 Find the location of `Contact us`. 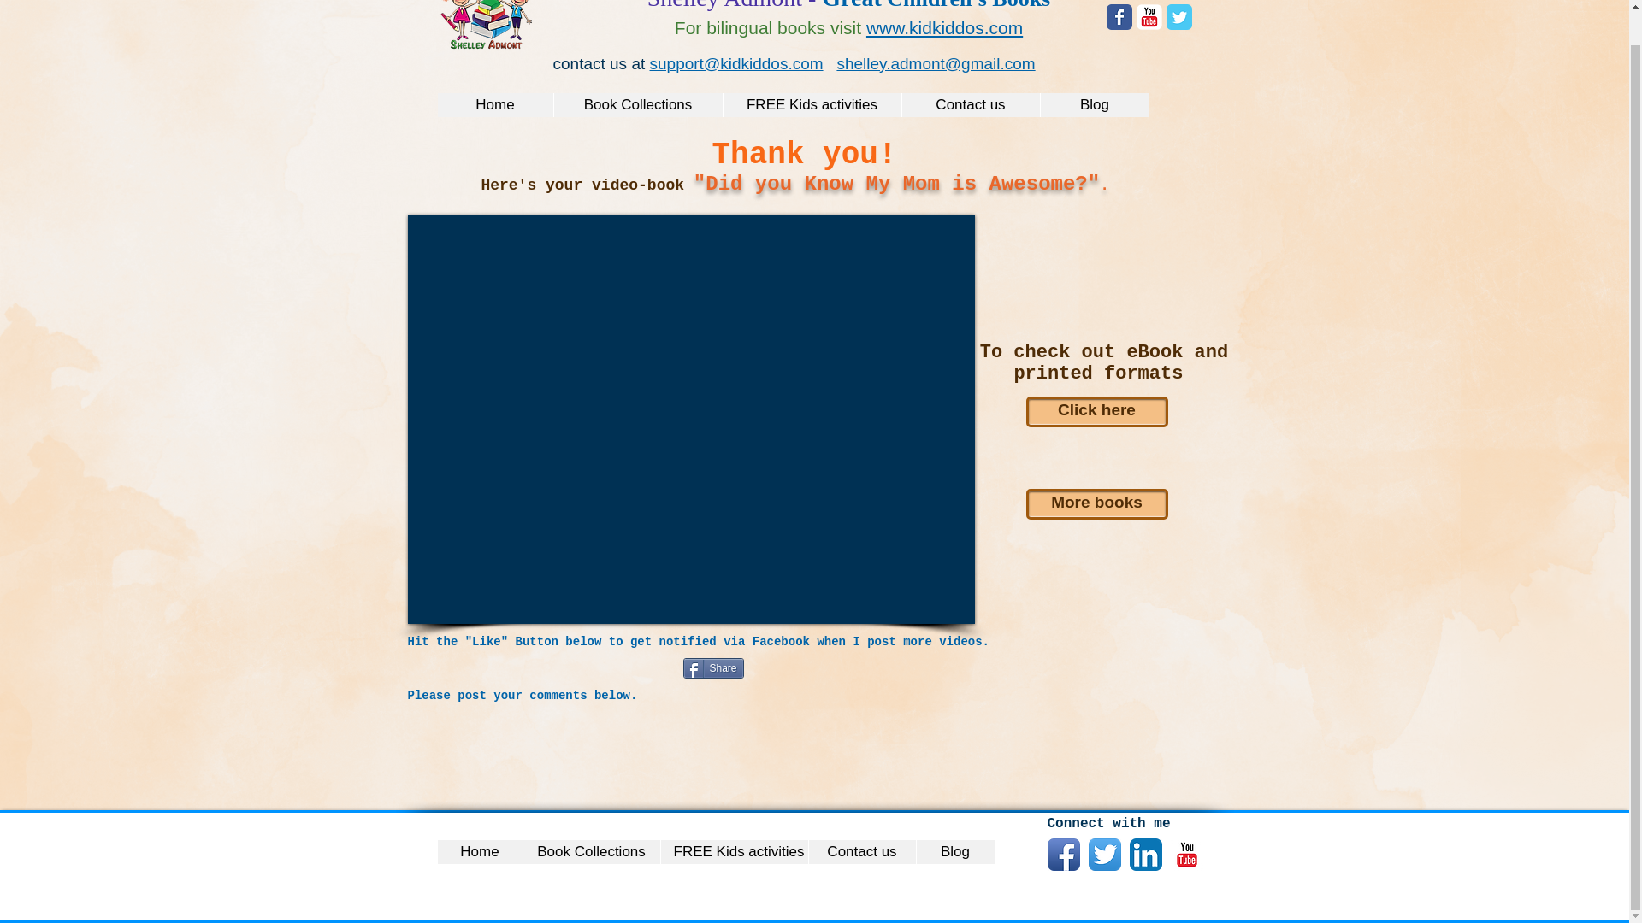

Contact us is located at coordinates (860, 851).